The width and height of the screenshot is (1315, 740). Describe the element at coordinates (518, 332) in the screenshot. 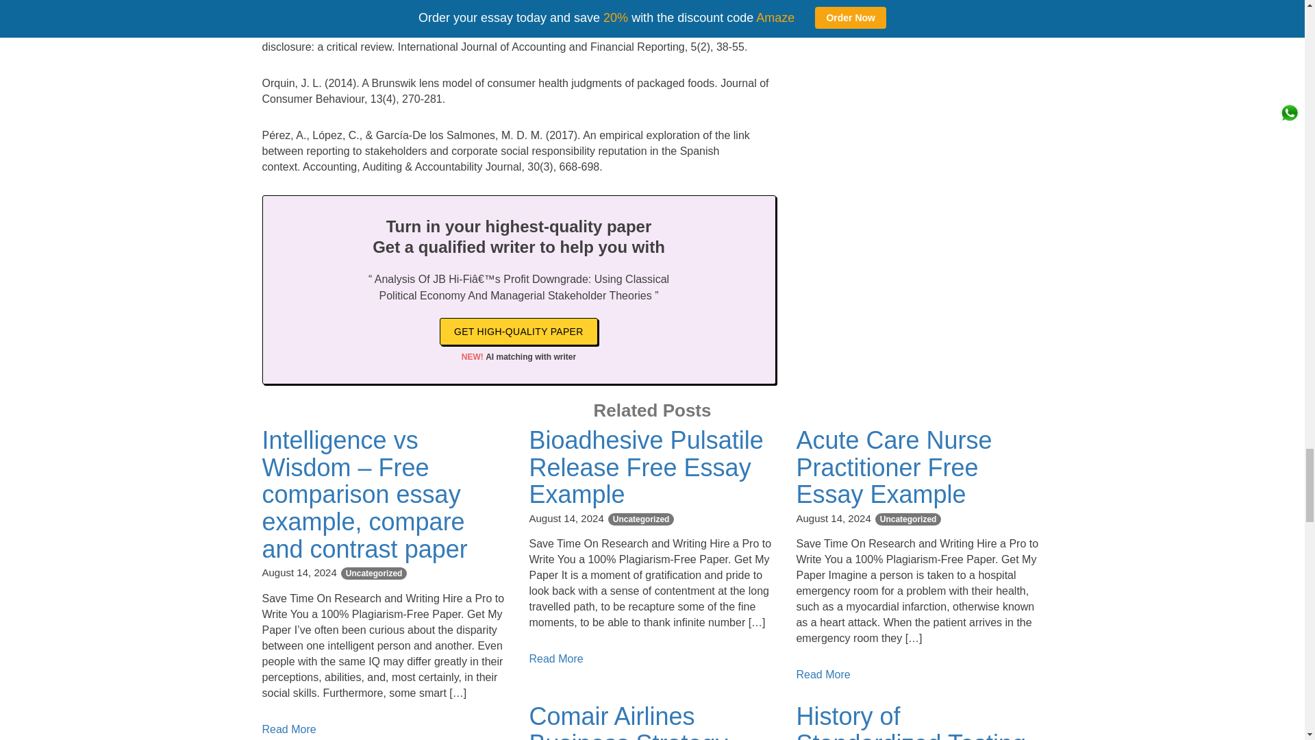

I see `GET HIGH-QUALITY PAPER` at that location.